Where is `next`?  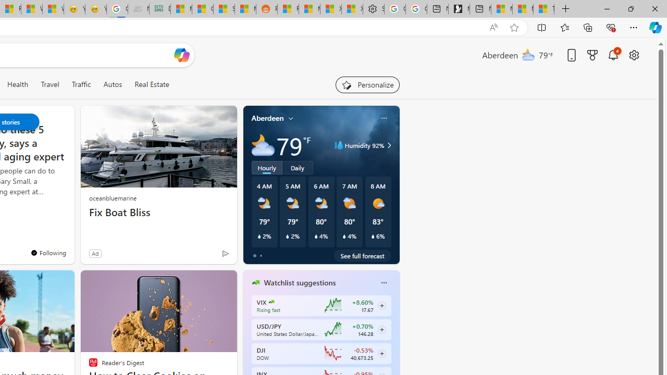 next is located at coordinates (394, 349).